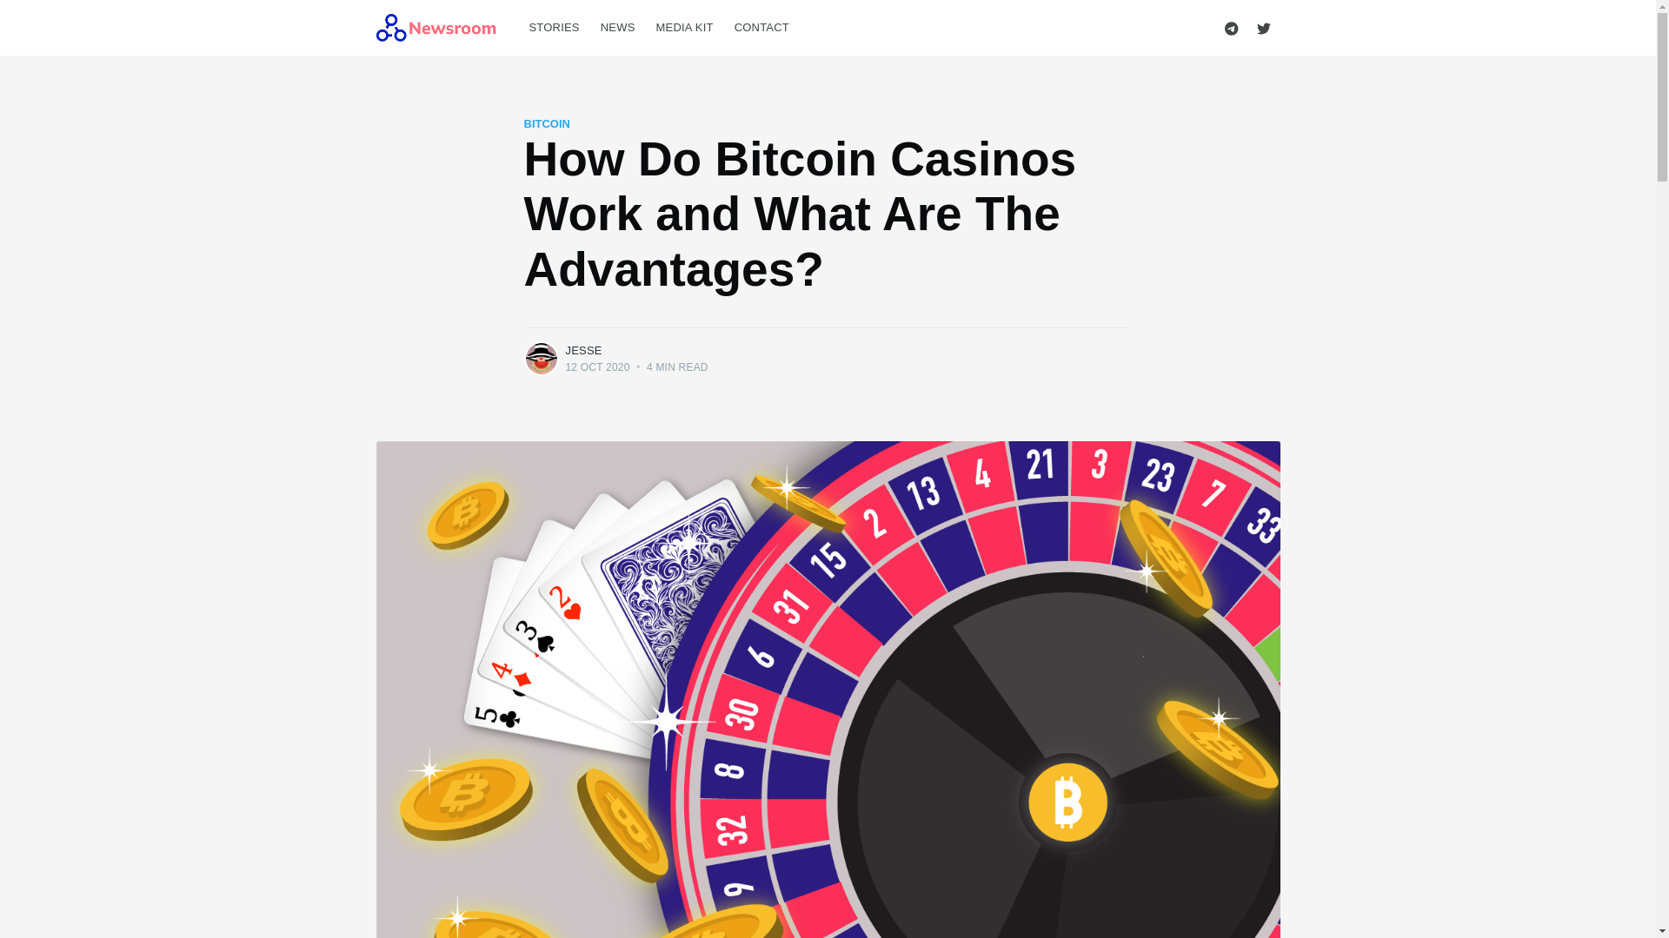  What do you see at coordinates (761, 28) in the screenshot?
I see `CONTACT` at bounding box center [761, 28].